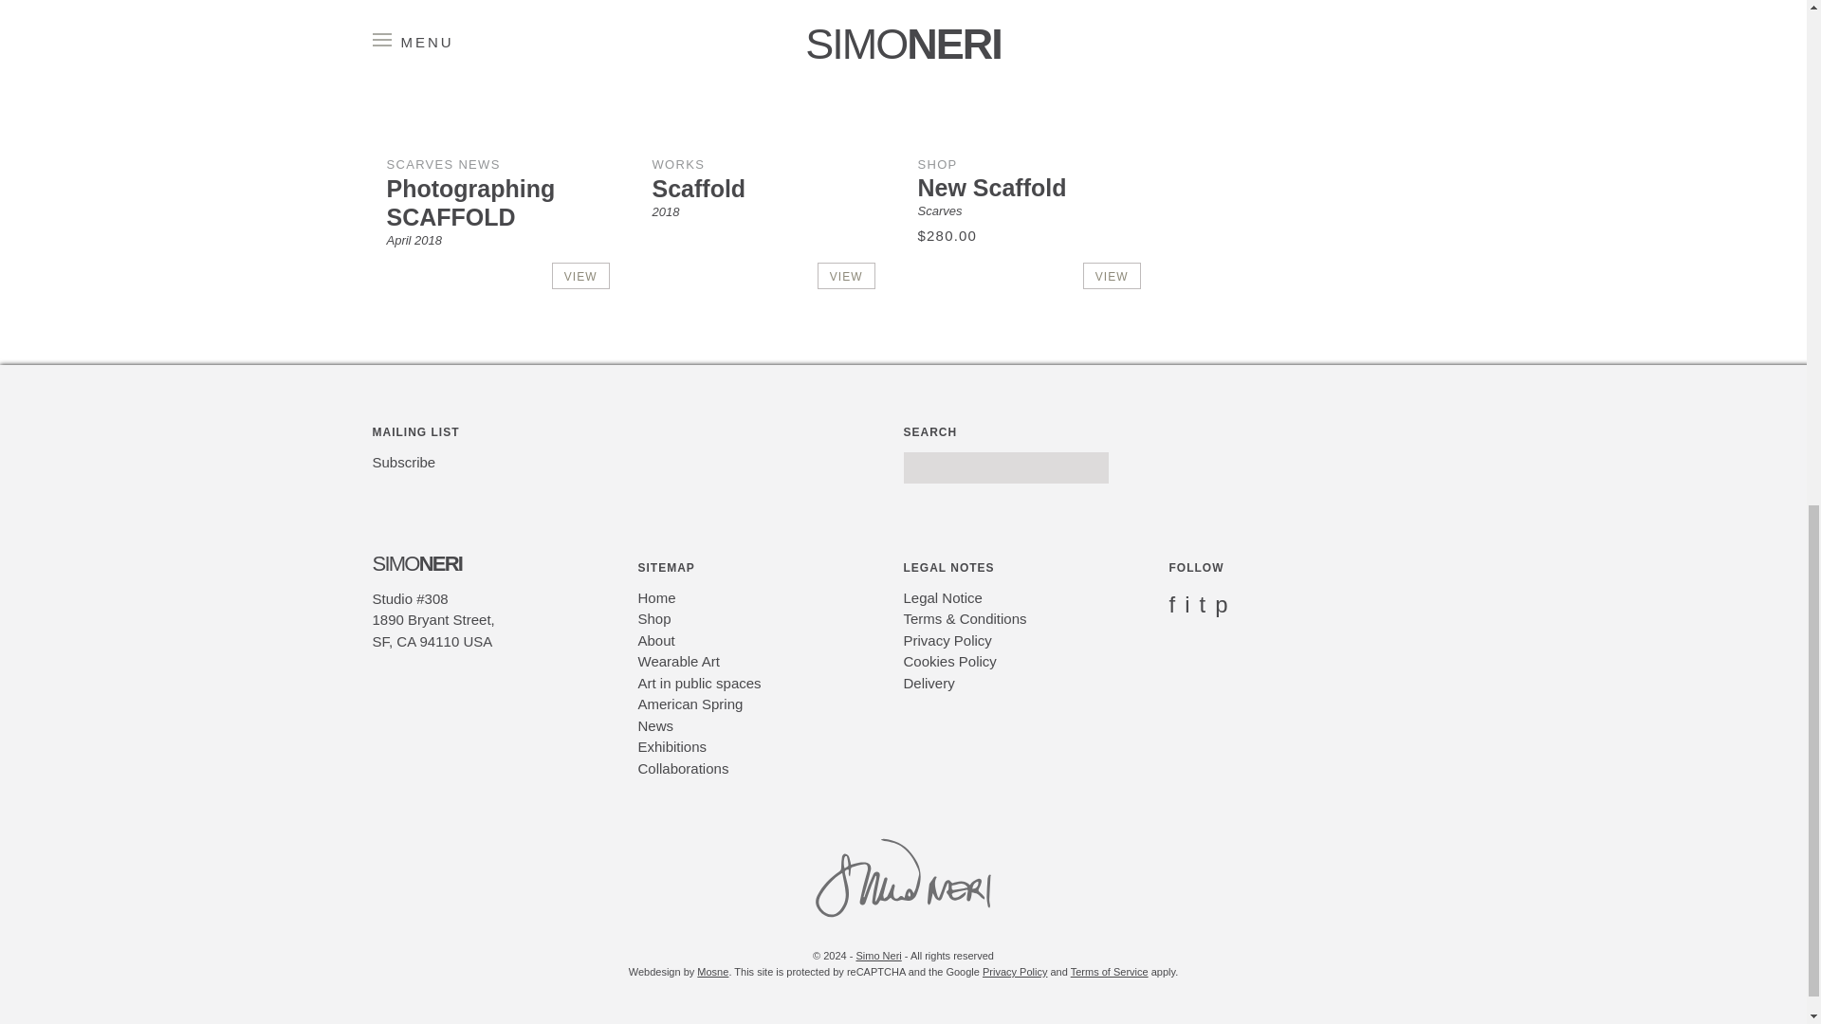  Describe the element at coordinates (678, 662) in the screenshot. I see `Wearable Art` at that location.